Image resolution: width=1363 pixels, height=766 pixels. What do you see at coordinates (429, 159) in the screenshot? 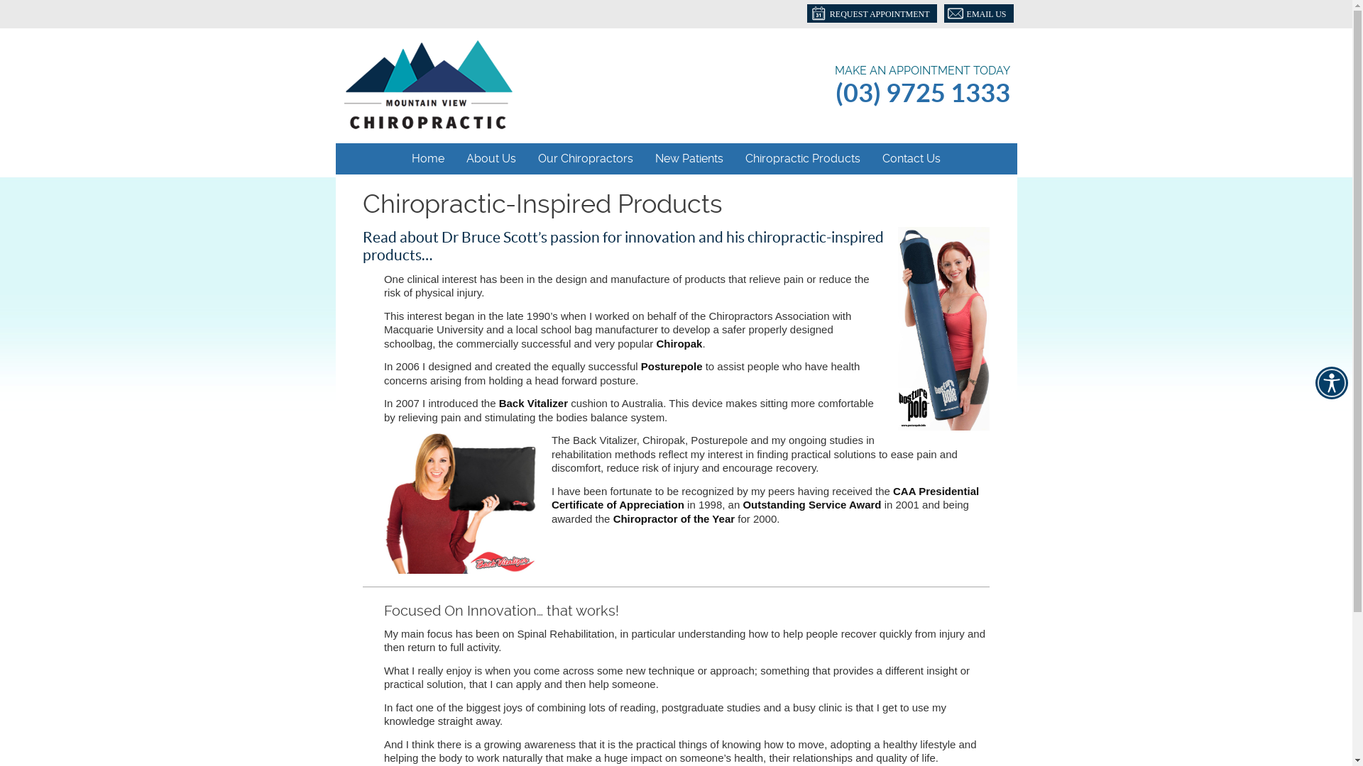
I see `Home` at bounding box center [429, 159].